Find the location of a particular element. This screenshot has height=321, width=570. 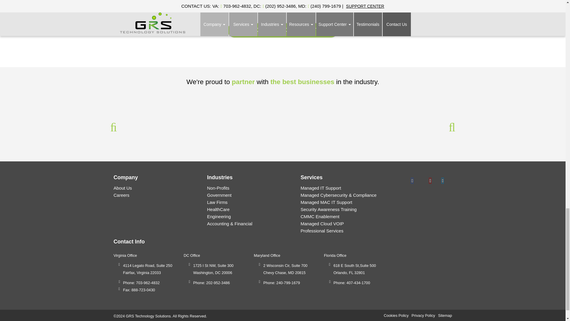

HealthCare is located at coordinates (218, 209).